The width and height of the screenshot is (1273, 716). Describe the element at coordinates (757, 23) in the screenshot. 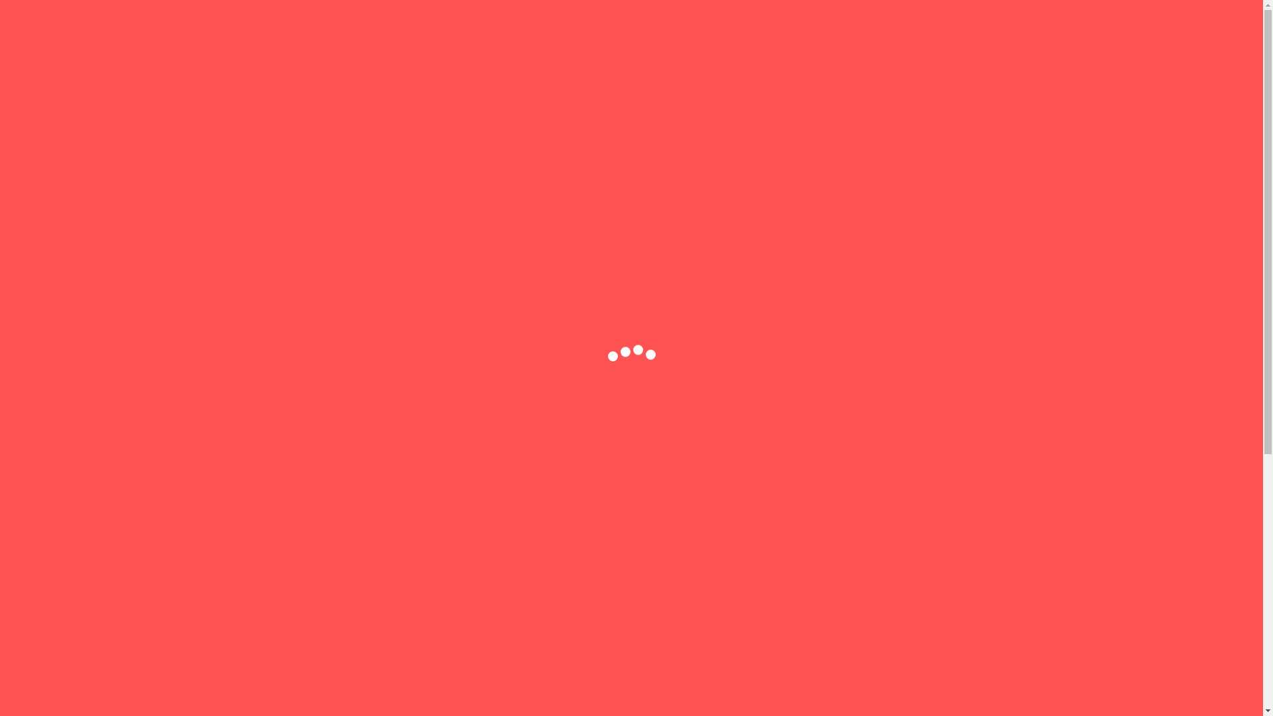

I see `info@azerizone.net` at that location.